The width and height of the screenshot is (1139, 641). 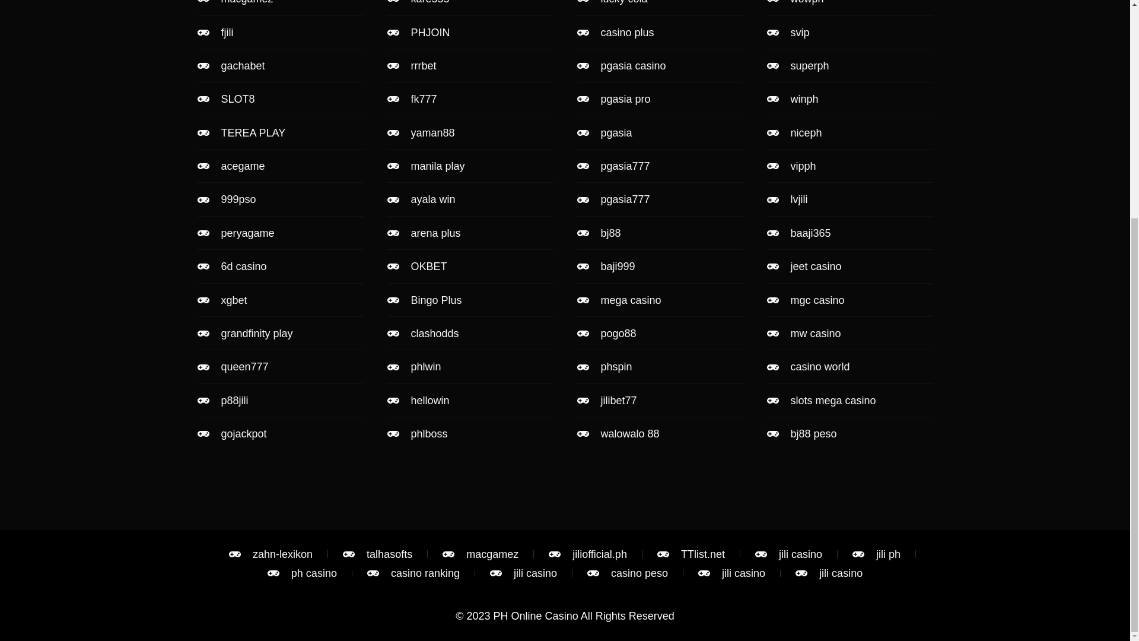 What do you see at coordinates (659, 99) in the screenshot?
I see `pgasia pro` at bounding box center [659, 99].